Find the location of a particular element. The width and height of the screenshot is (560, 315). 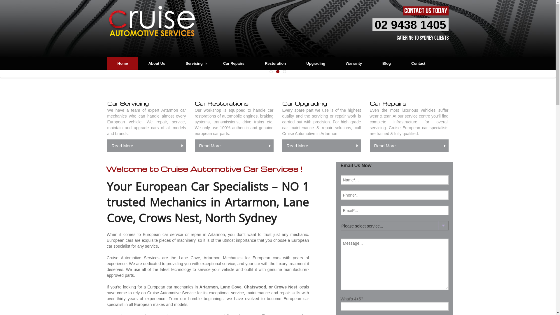

Read More is located at coordinates (234, 146).